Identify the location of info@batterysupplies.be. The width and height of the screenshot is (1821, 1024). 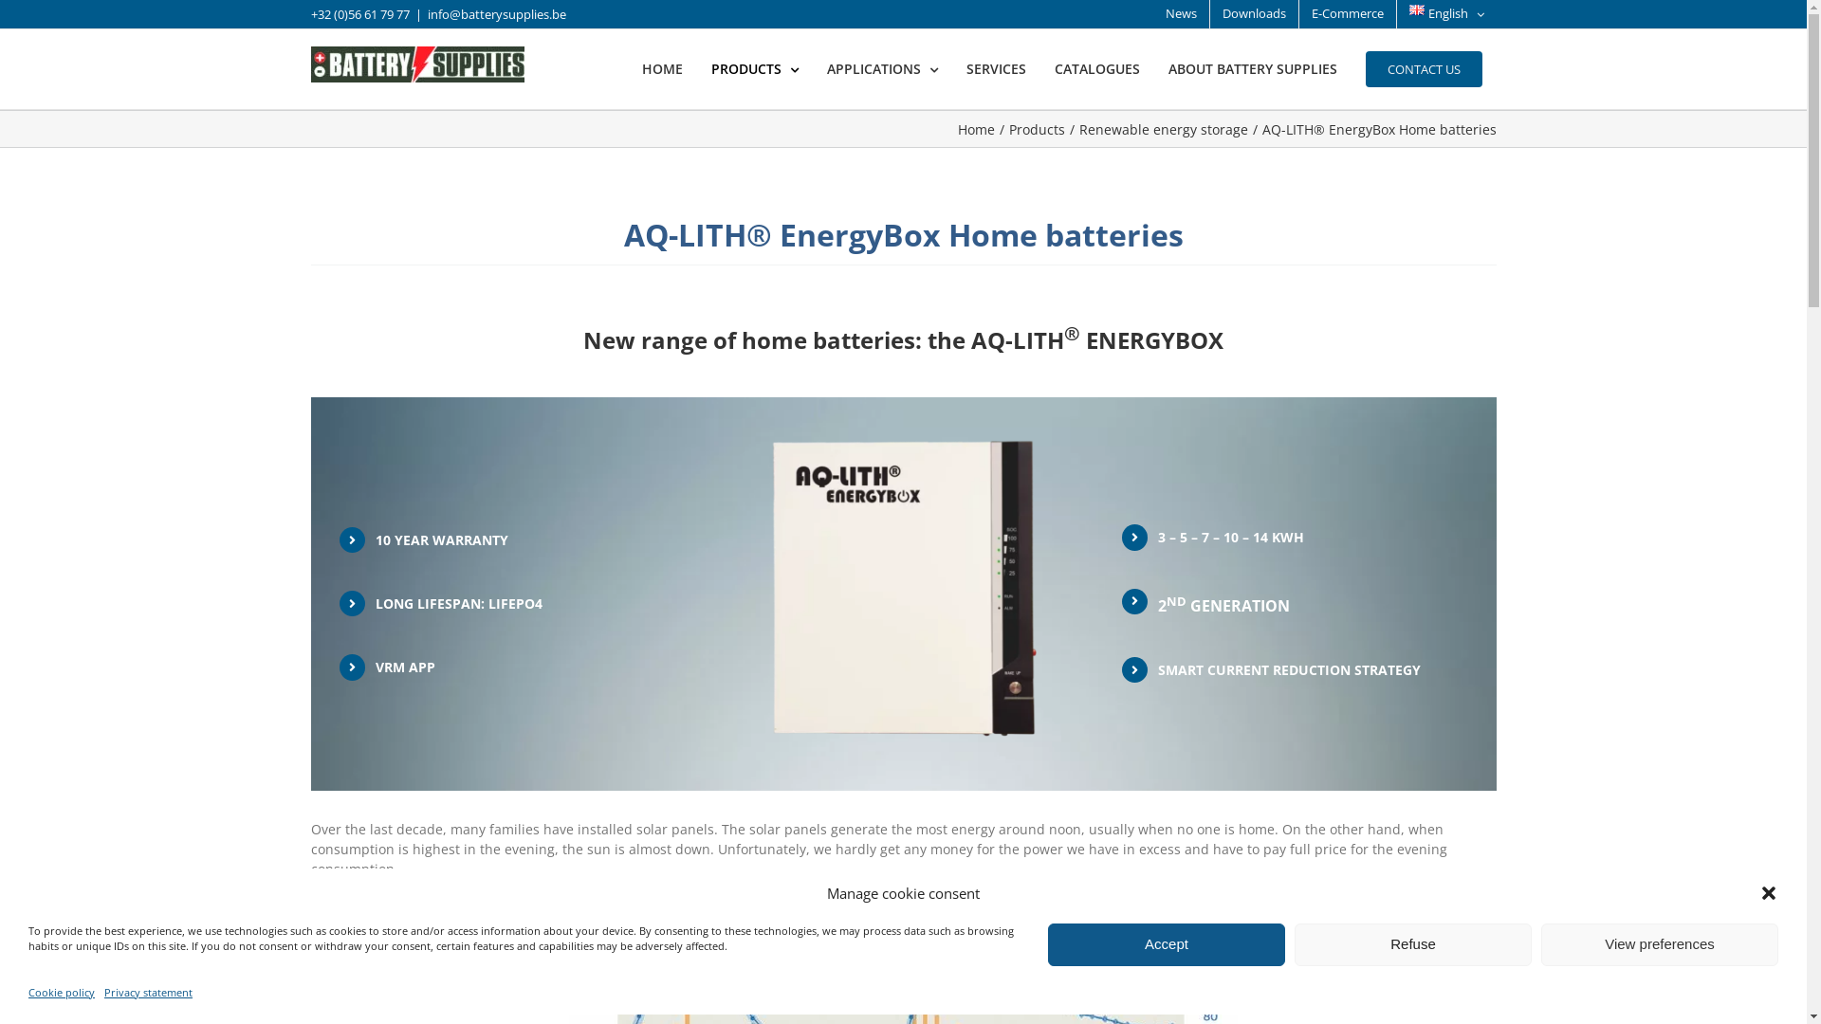
(496, 14).